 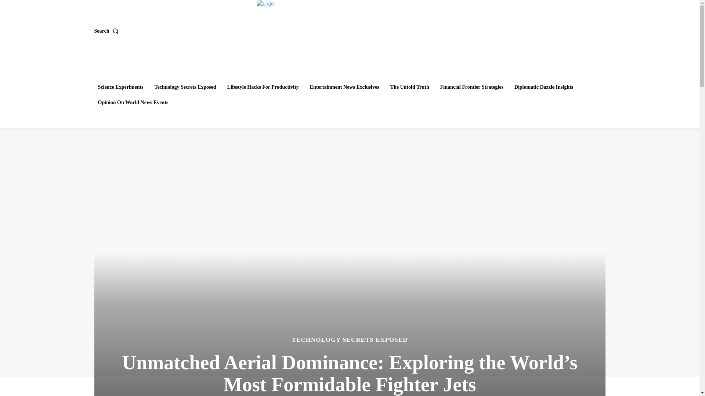 What do you see at coordinates (120, 87) in the screenshot?
I see `Science Experiments` at bounding box center [120, 87].